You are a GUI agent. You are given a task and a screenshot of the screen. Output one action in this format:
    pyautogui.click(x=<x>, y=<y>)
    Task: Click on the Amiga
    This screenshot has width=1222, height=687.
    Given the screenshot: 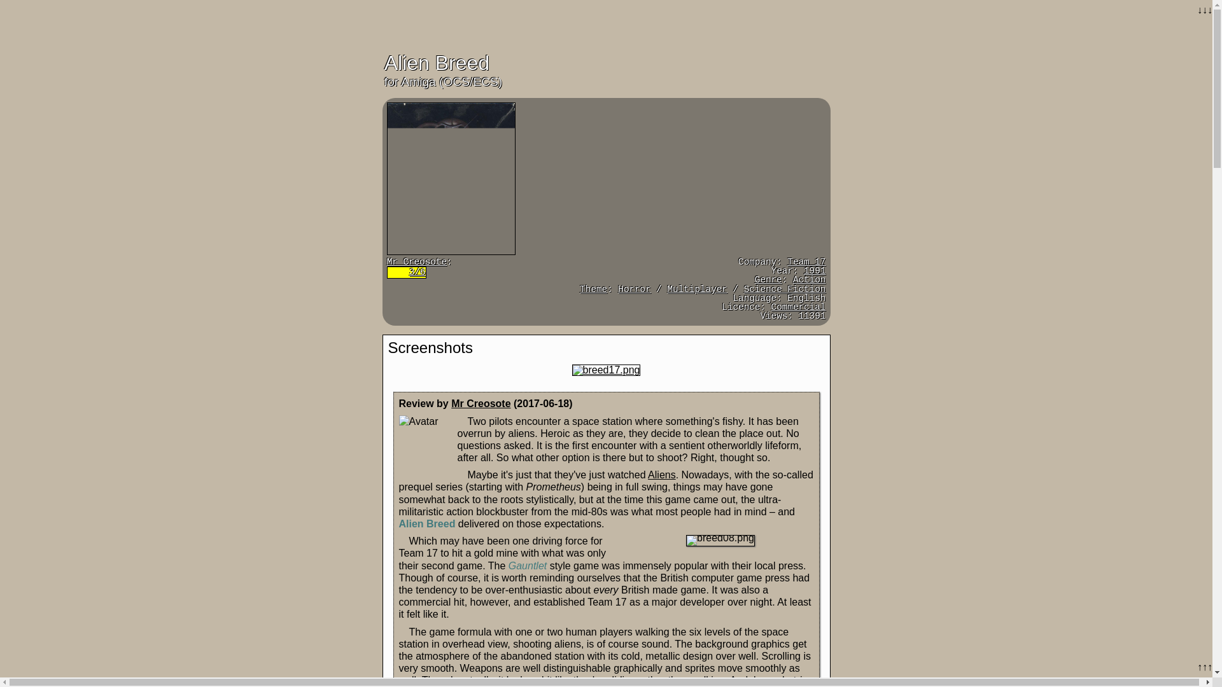 What is the action you would take?
    pyautogui.click(x=418, y=81)
    